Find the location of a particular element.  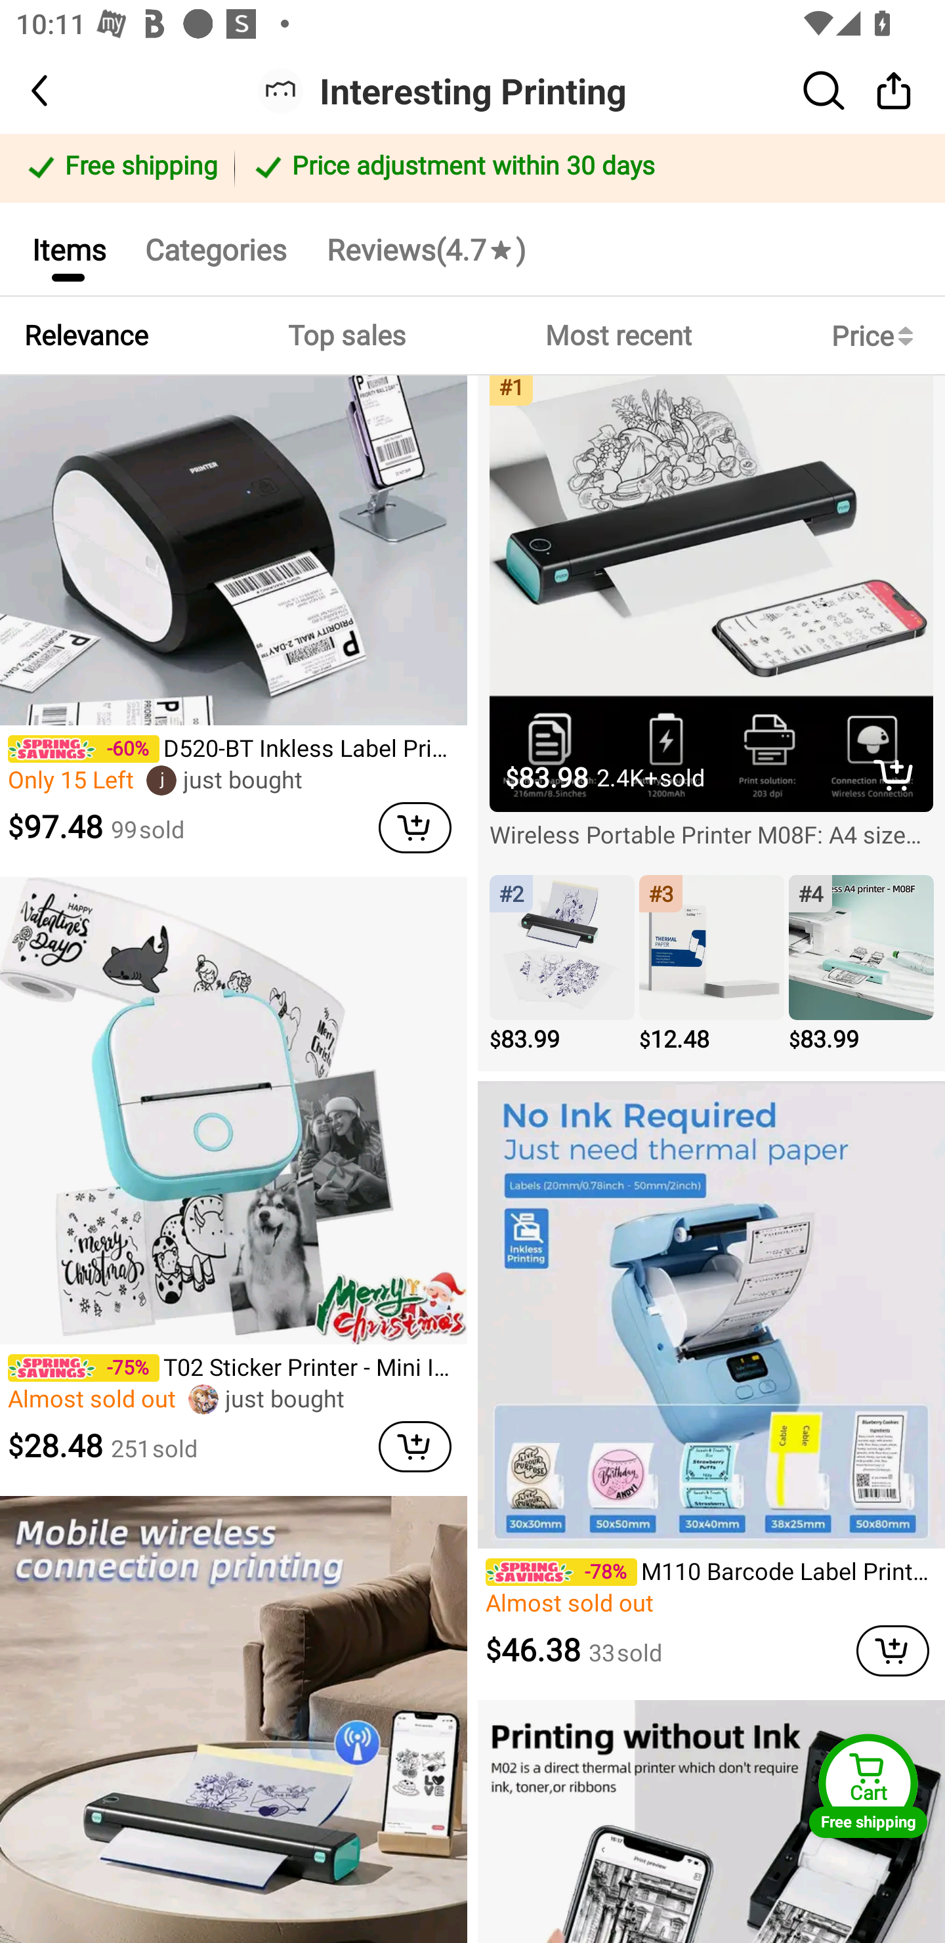

#3 $12.48 is located at coordinates (711, 965).